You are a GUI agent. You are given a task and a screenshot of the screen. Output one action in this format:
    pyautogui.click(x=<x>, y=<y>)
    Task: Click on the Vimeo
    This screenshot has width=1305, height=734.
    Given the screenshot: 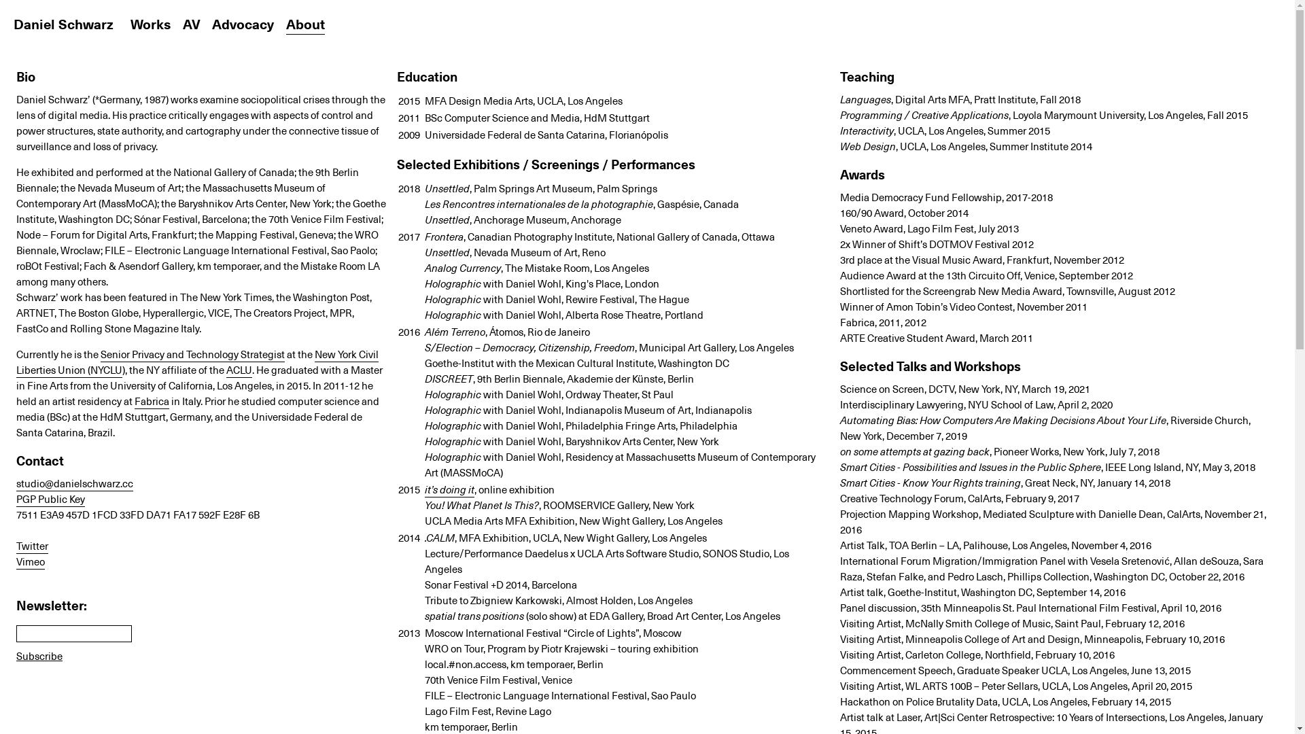 What is the action you would take?
    pyautogui.click(x=31, y=561)
    